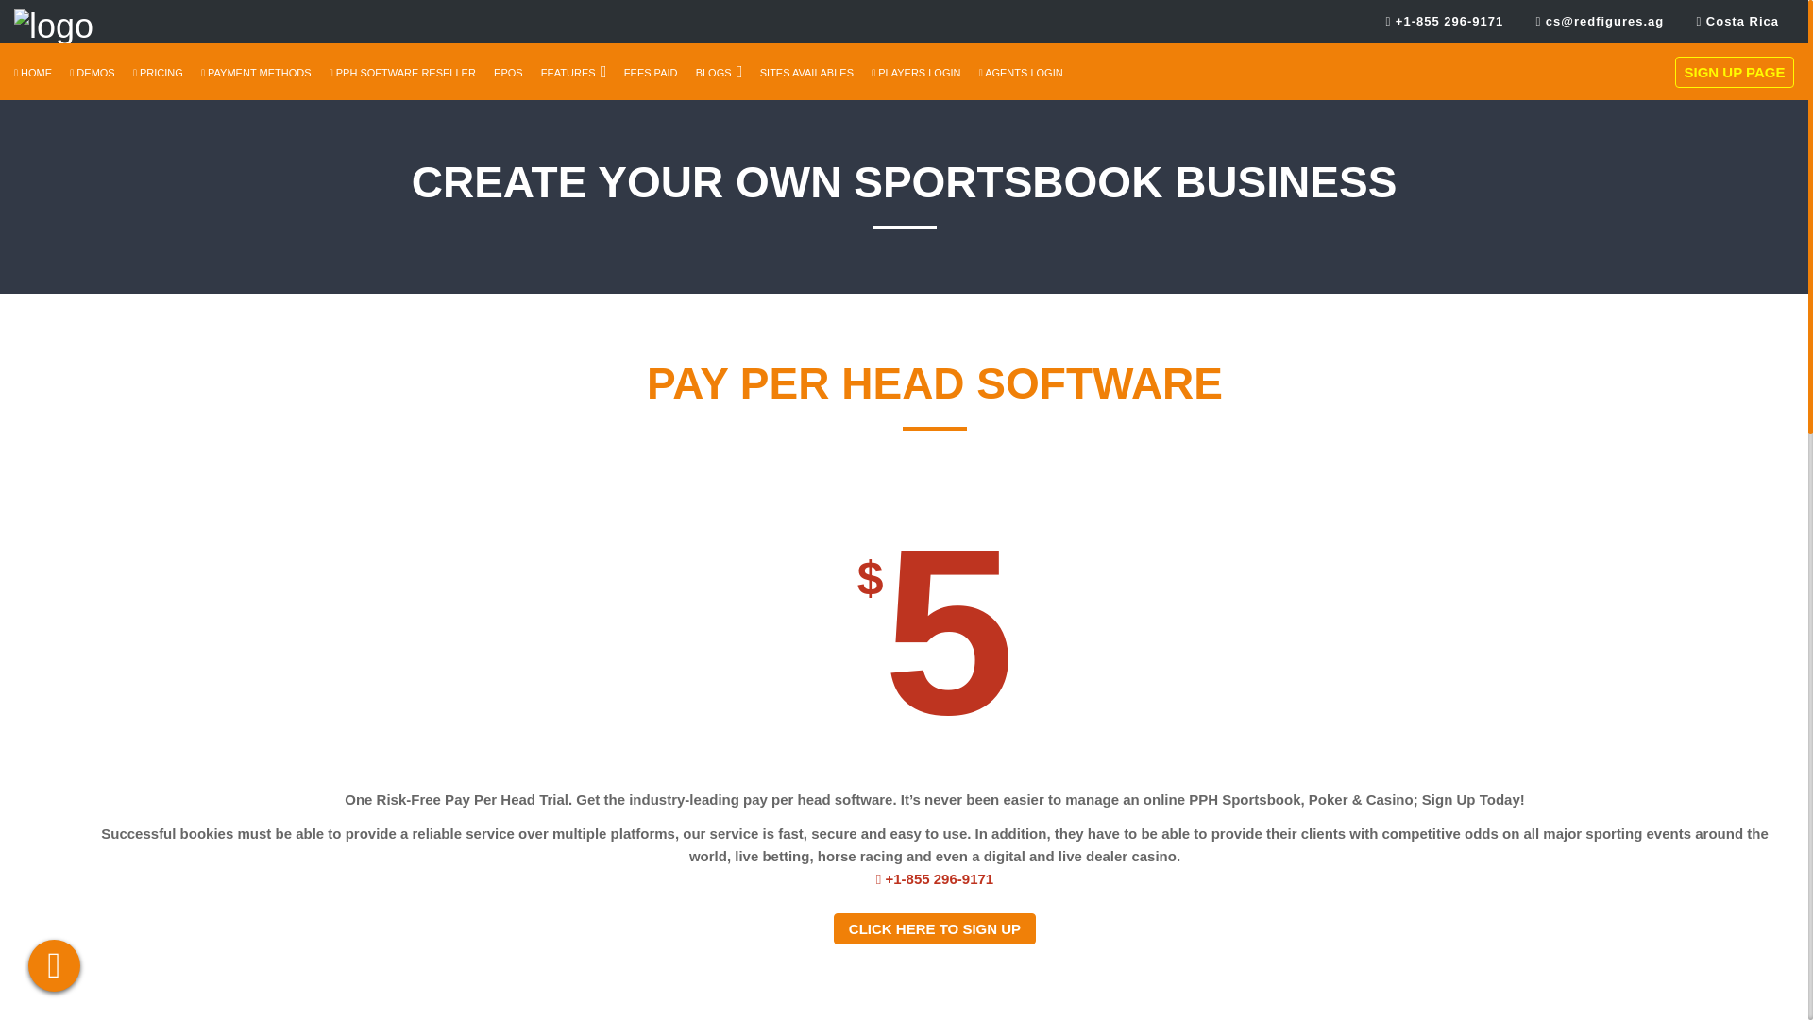 Image resolution: width=1813 pixels, height=1020 pixels. What do you see at coordinates (33, 73) in the screenshot?
I see `HOME` at bounding box center [33, 73].